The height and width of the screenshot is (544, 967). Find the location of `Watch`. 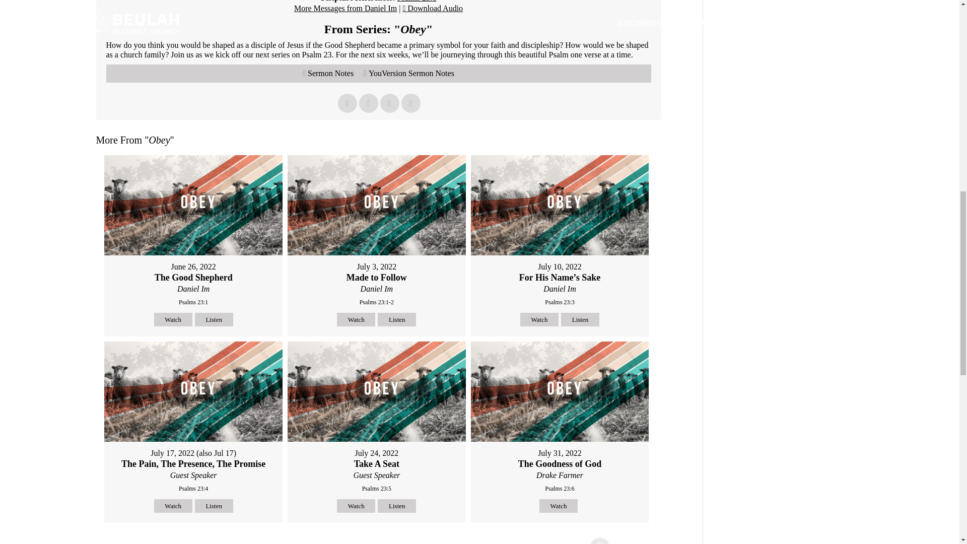

Watch is located at coordinates (356, 506).